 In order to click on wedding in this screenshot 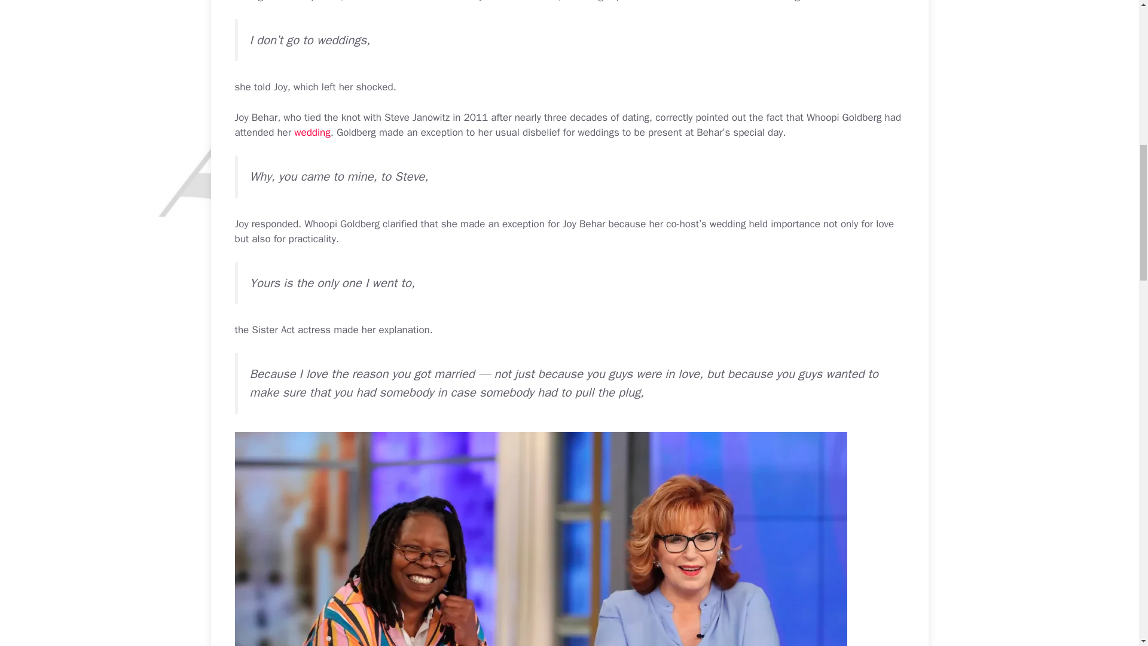, I will do `click(312, 132)`.